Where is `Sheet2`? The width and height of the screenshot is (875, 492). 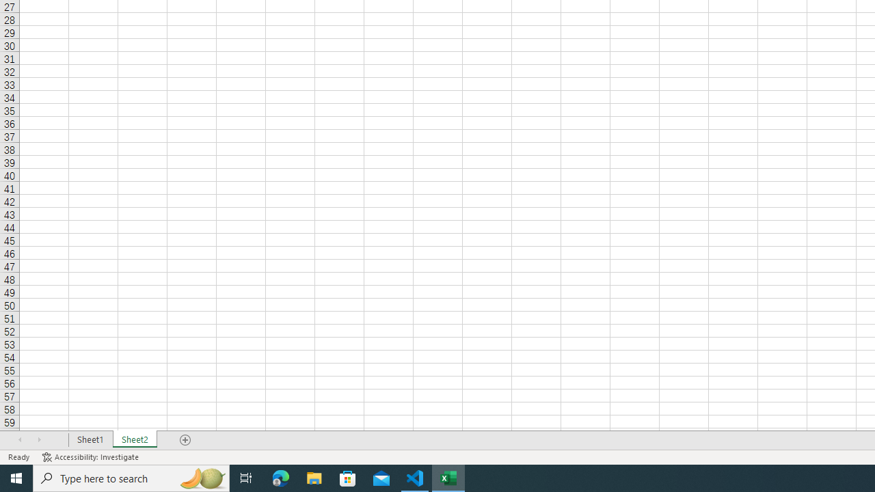
Sheet2 is located at coordinates (135, 440).